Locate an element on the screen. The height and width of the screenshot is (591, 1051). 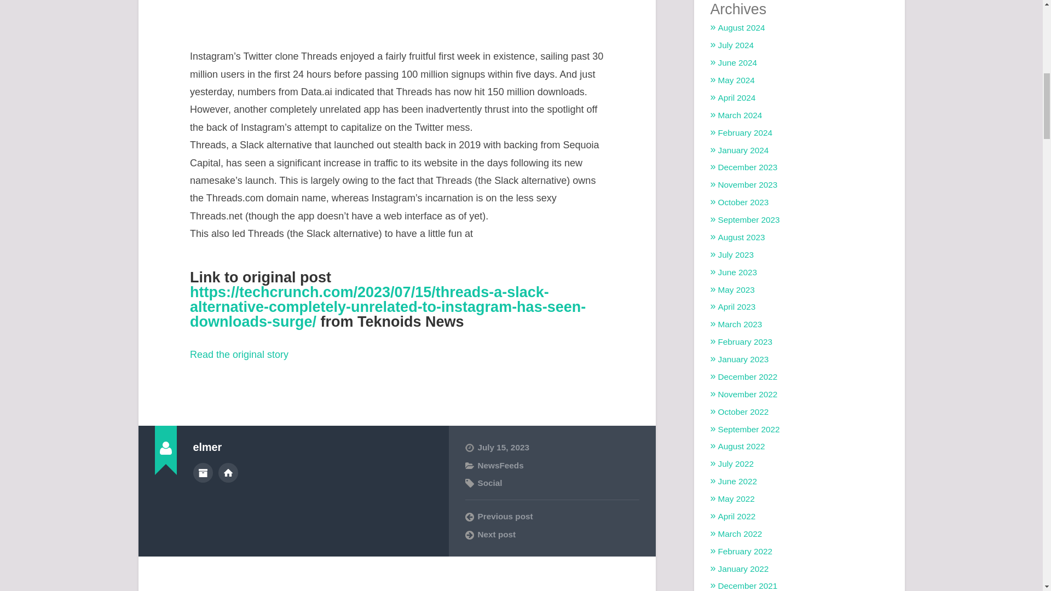
April 2024 is located at coordinates (737, 97).